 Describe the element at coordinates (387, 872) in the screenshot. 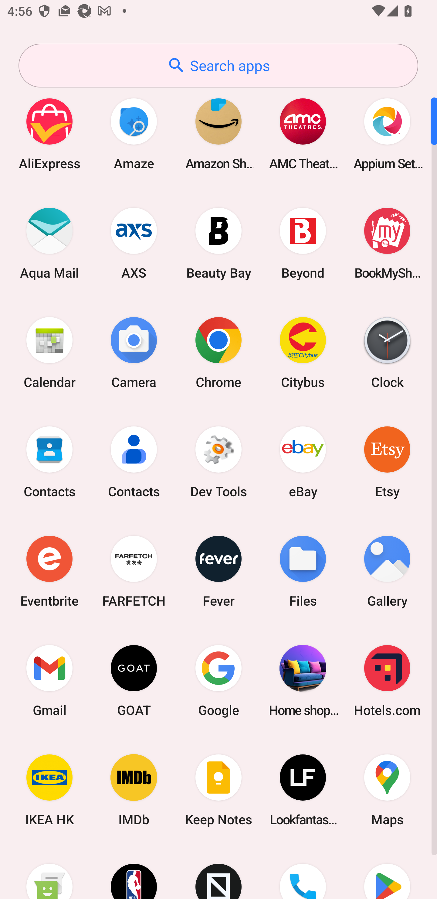

I see `Play Store` at that location.